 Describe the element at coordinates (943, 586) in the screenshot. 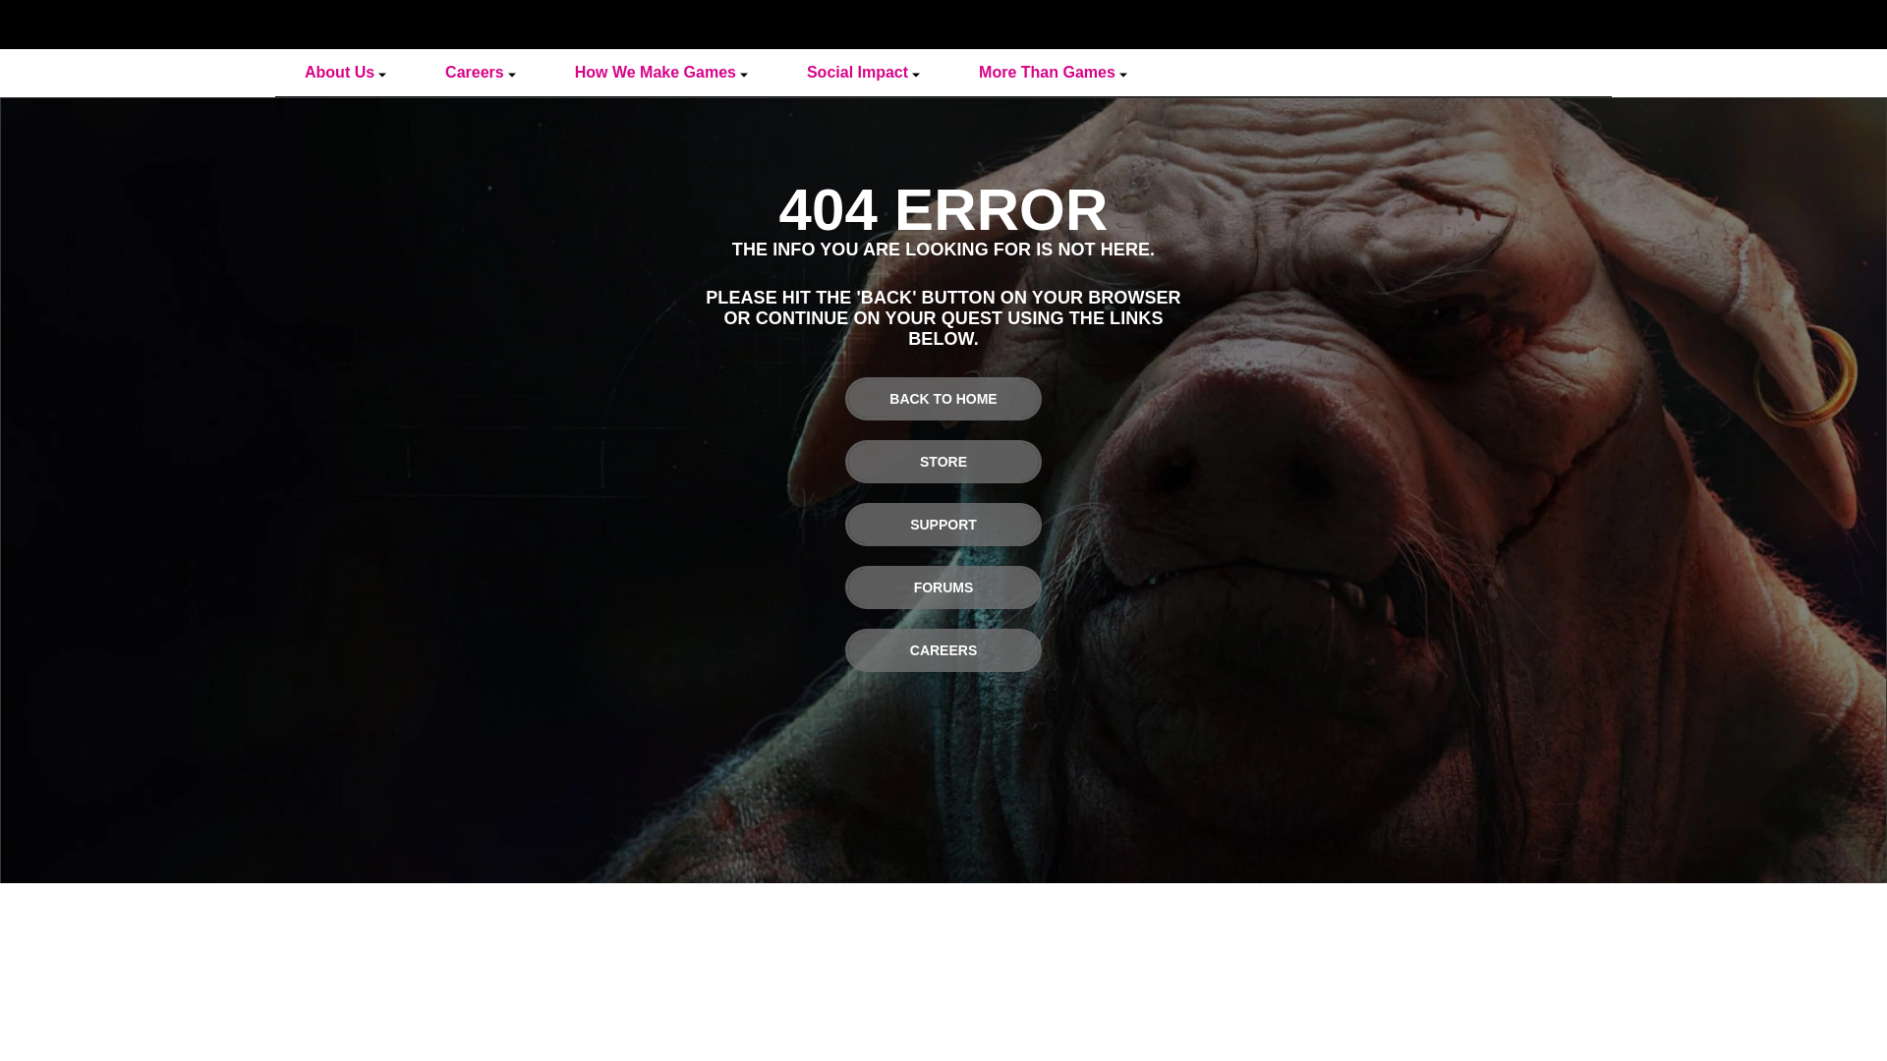

I see `FORUMS` at that location.